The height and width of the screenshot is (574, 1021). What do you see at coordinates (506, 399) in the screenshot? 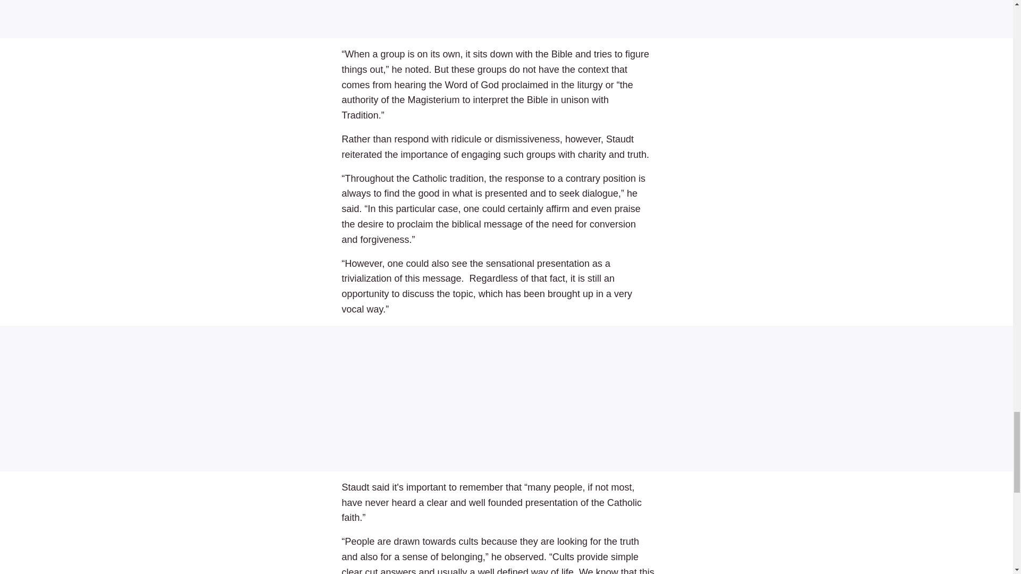
I see `3rd party ad content` at bounding box center [506, 399].